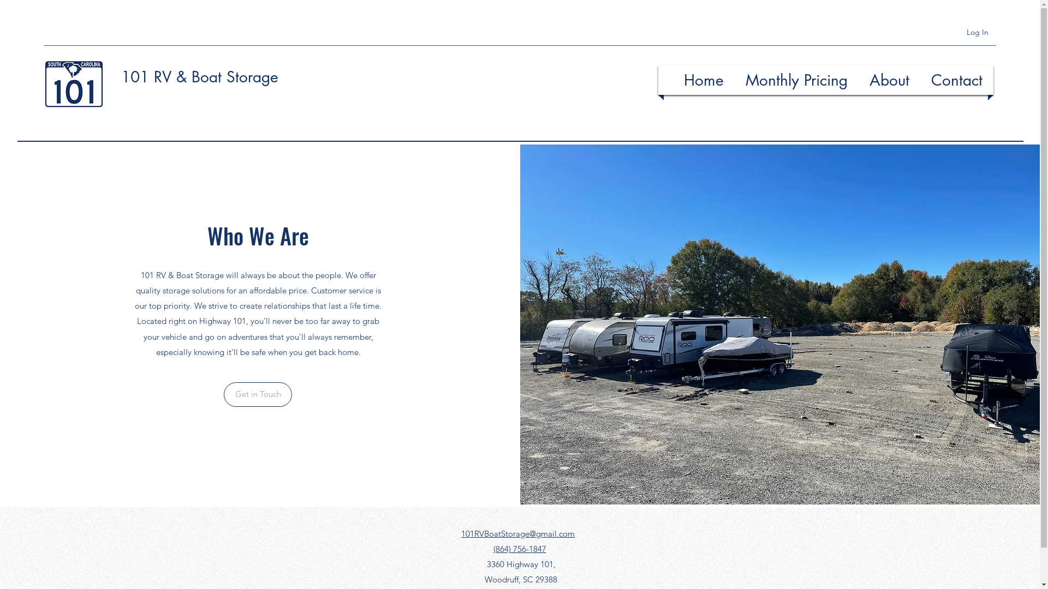 The image size is (1048, 589). What do you see at coordinates (1038, 3) in the screenshot?
I see `Visitor Analytics` at bounding box center [1038, 3].